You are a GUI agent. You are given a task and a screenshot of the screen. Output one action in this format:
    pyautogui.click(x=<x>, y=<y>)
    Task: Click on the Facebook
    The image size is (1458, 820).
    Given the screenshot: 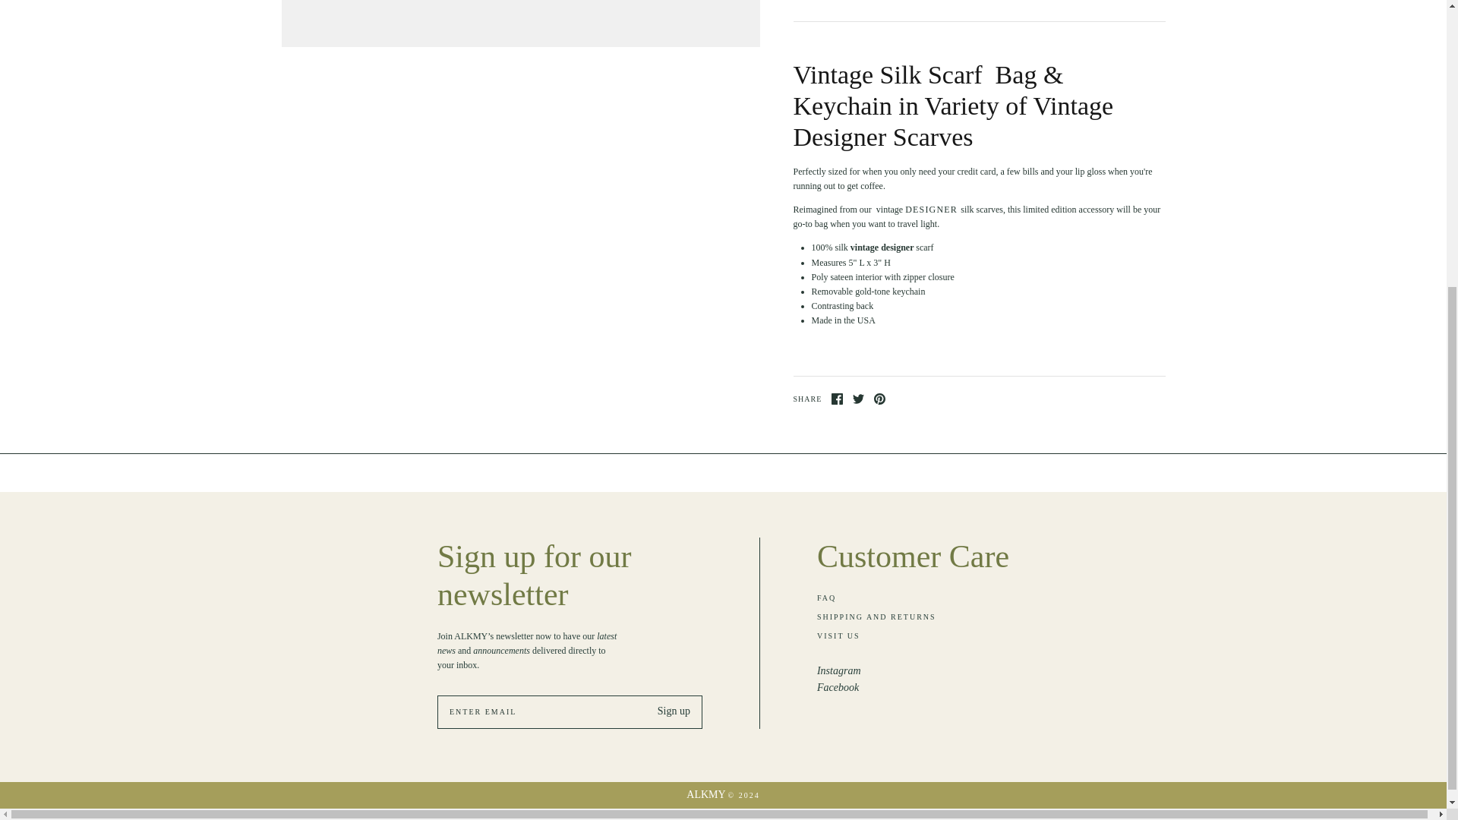 What is the action you would take?
    pyautogui.click(x=837, y=399)
    